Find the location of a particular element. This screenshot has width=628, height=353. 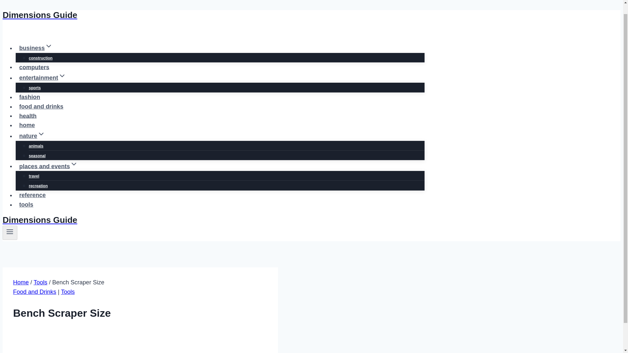

Toggle Menu is located at coordinates (10, 231).